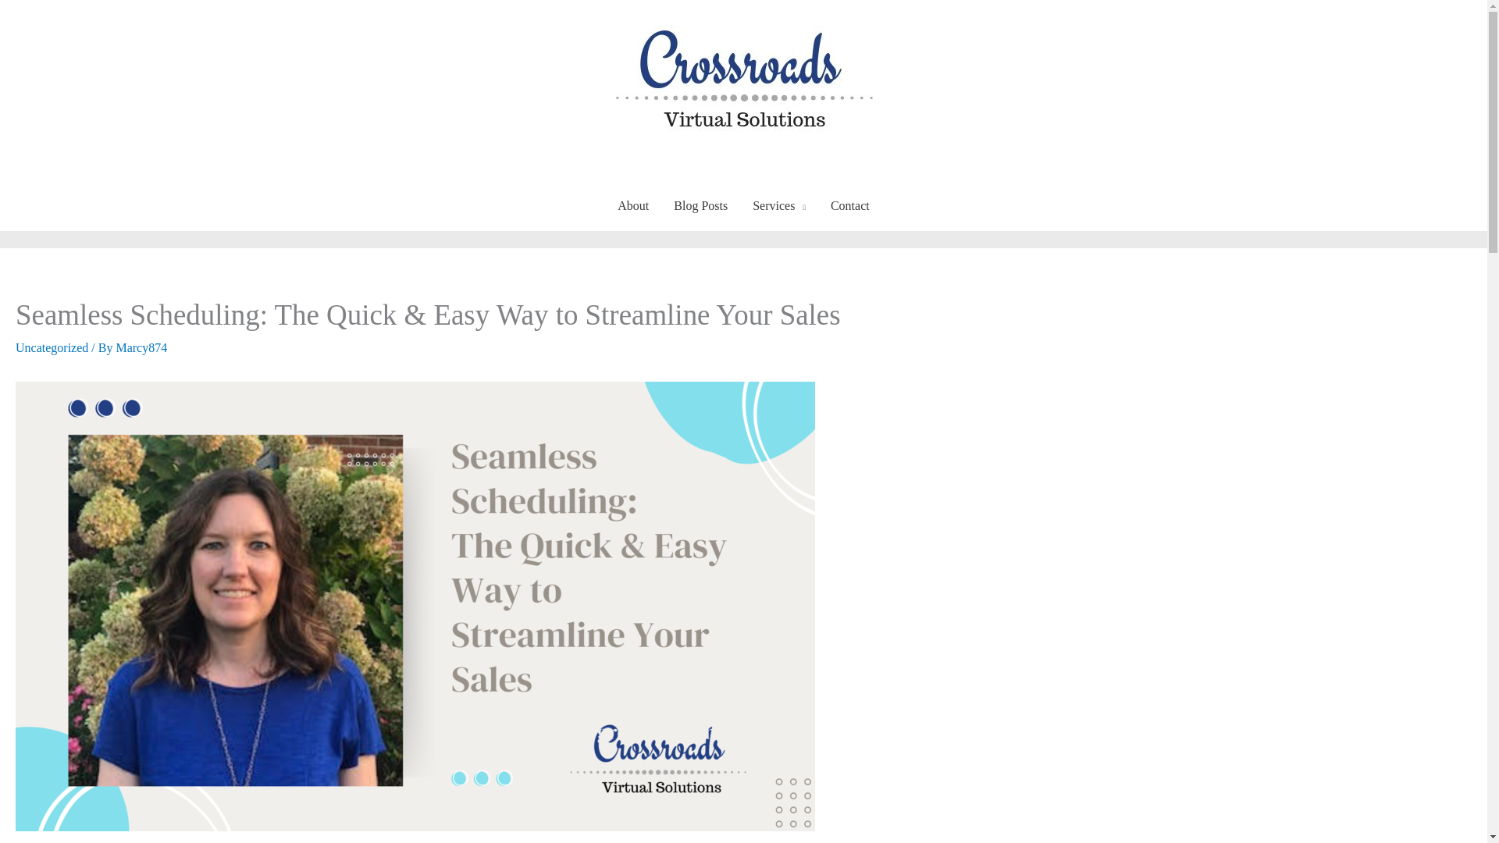 The width and height of the screenshot is (1499, 843). Describe the element at coordinates (141, 347) in the screenshot. I see `Marcy874` at that location.